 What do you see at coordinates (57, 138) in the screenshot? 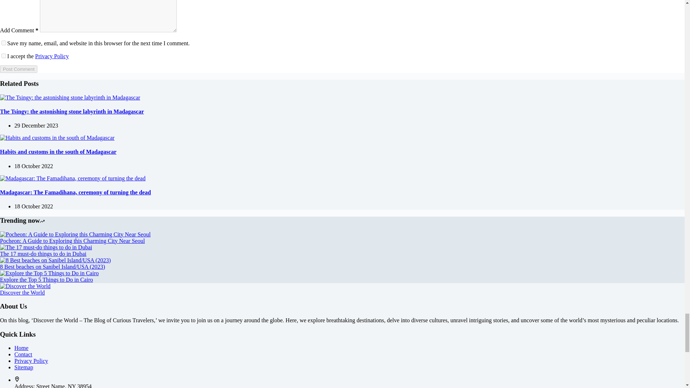
I see `Habits and customs in the south of Madagascar` at bounding box center [57, 138].